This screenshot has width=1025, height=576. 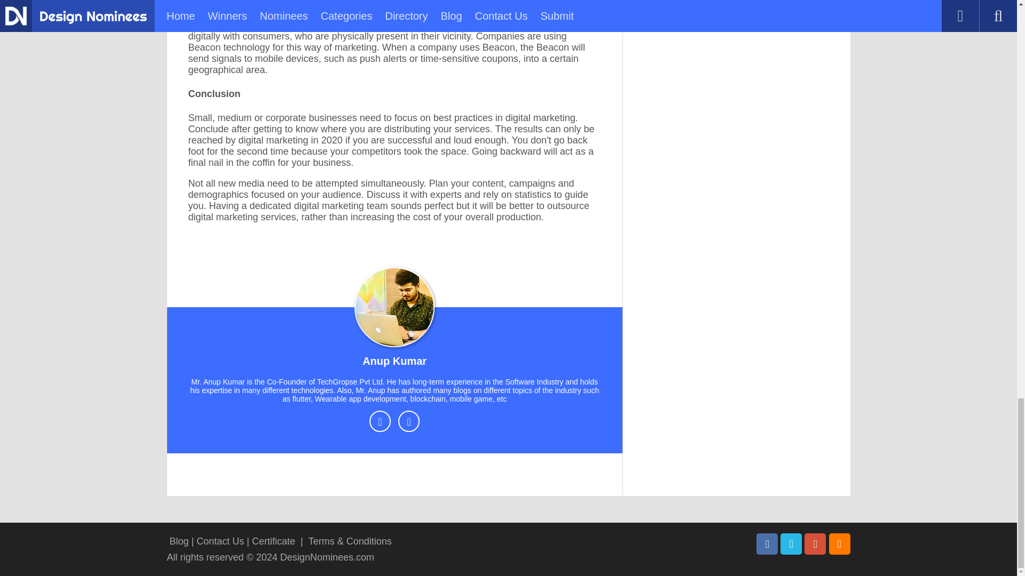 I want to click on Facebook, so click(x=767, y=544).